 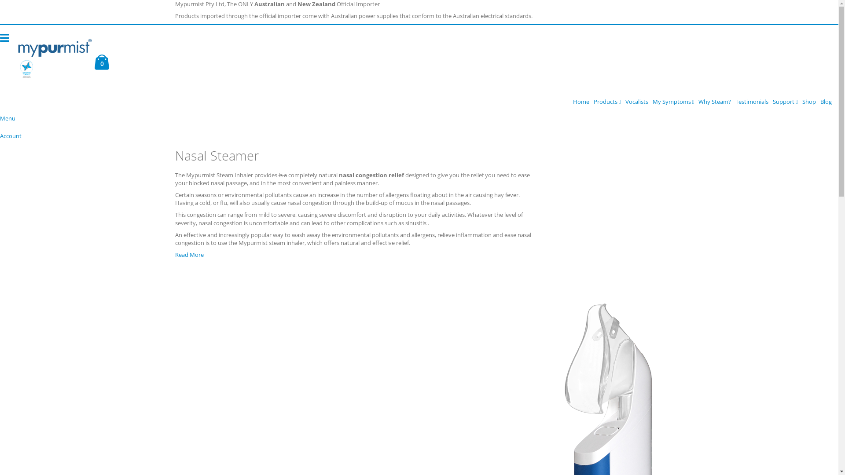 What do you see at coordinates (189, 255) in the screenshot?
I see `Read More` at bounding box center [189, 255].